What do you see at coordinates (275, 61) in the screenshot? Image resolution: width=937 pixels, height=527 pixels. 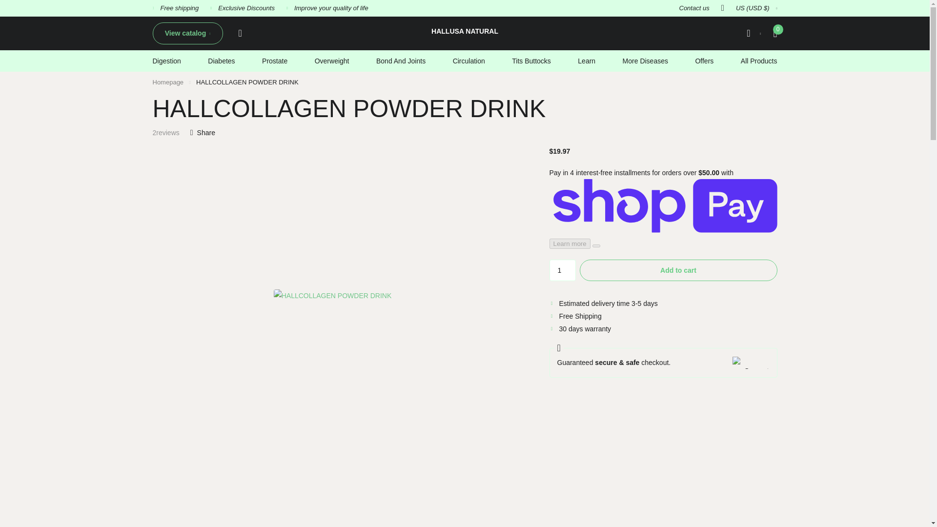 I see `Prostate` at bounding box center [275, 61].